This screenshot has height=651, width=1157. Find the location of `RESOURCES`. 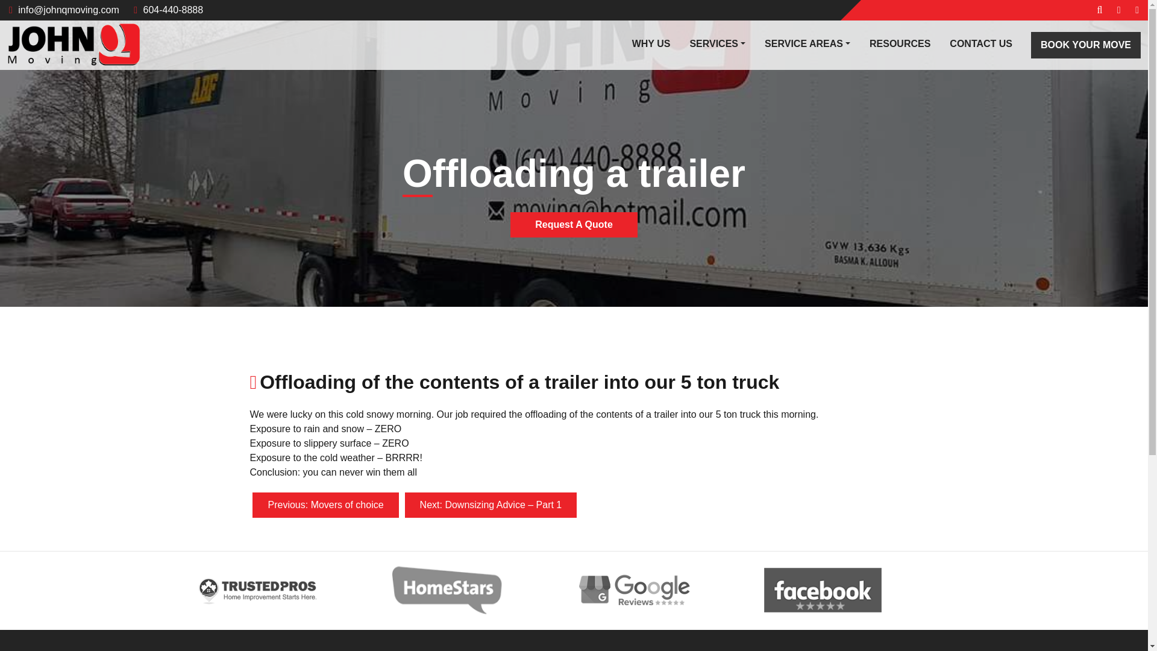

RESOURCES is located at coordinates (899, 43).